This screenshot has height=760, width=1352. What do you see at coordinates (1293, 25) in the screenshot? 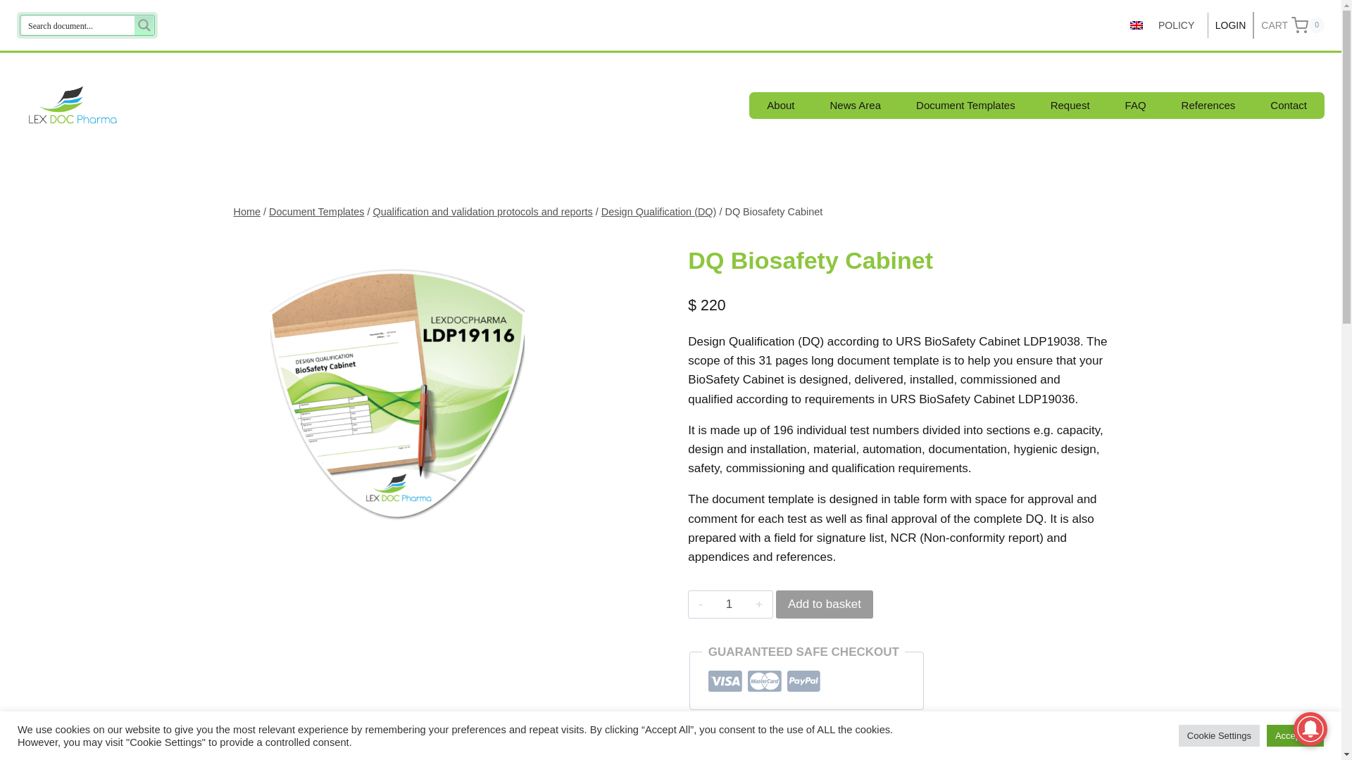
I see `Add to basket` at bounding box center [1293, 25].